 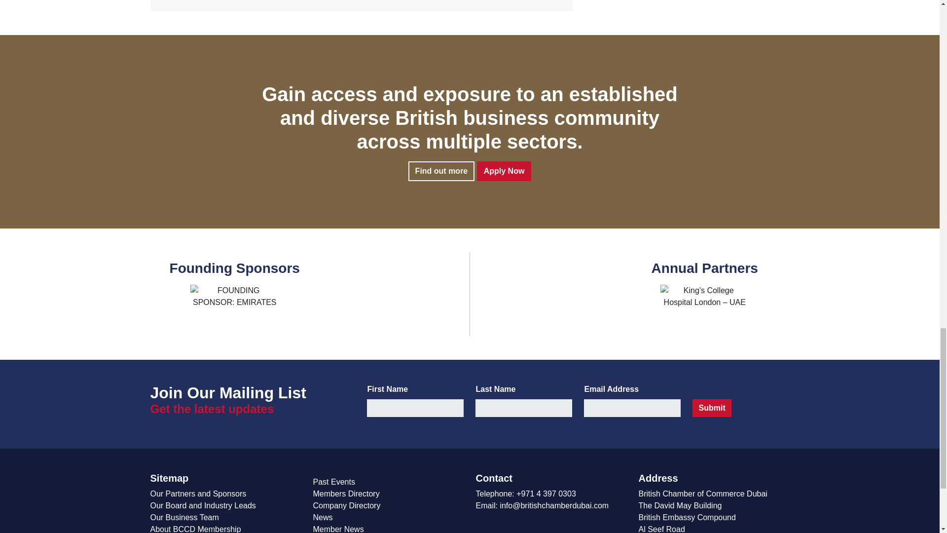 I want to click on Find out more, so click(x=441, y=171).